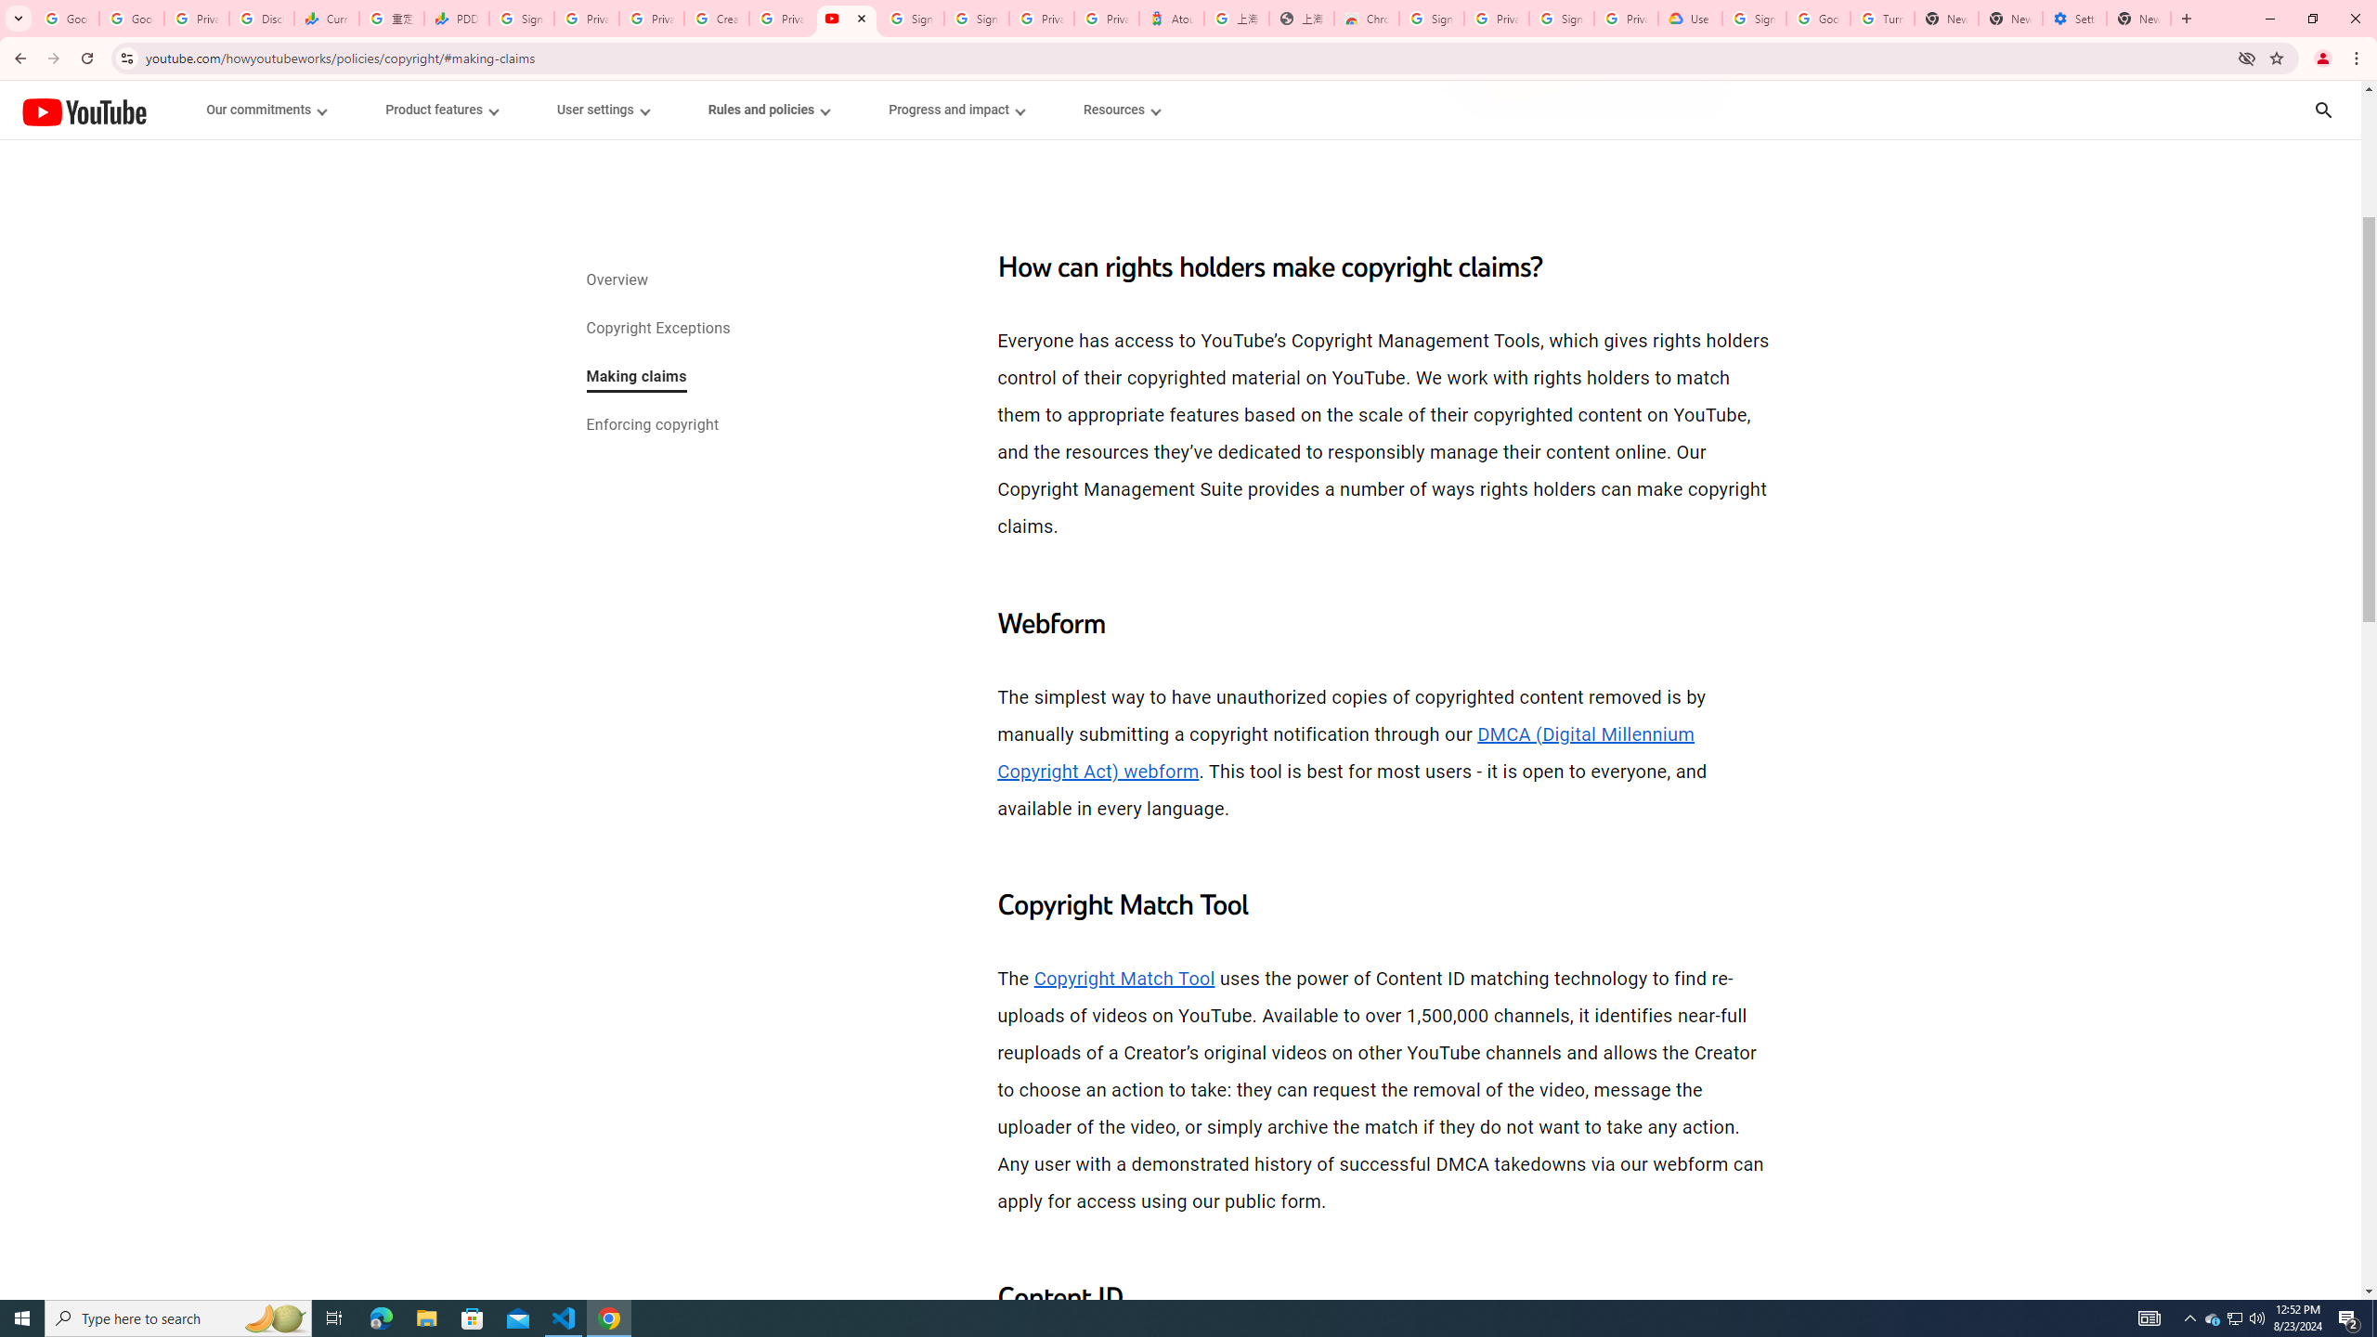 The image size is (2377, 1337). Describe the element at coordinates (522, 19) in the screenshot. I see `Sign in - Google Accounts` at that location.